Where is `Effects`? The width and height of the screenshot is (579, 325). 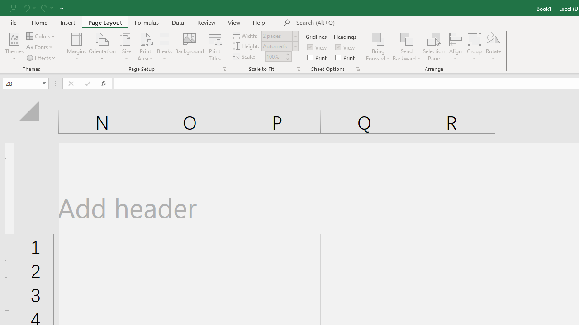 Effects is located at coordinates (42, 58).